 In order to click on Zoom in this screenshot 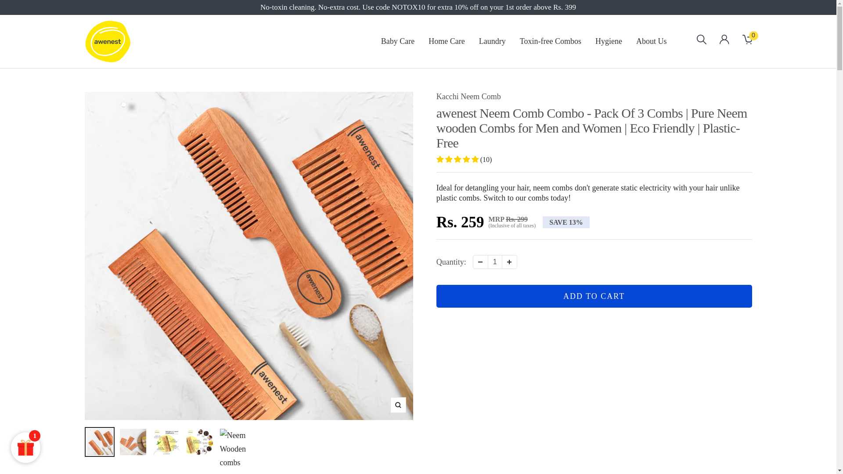, I will do `click(397, 405)`.